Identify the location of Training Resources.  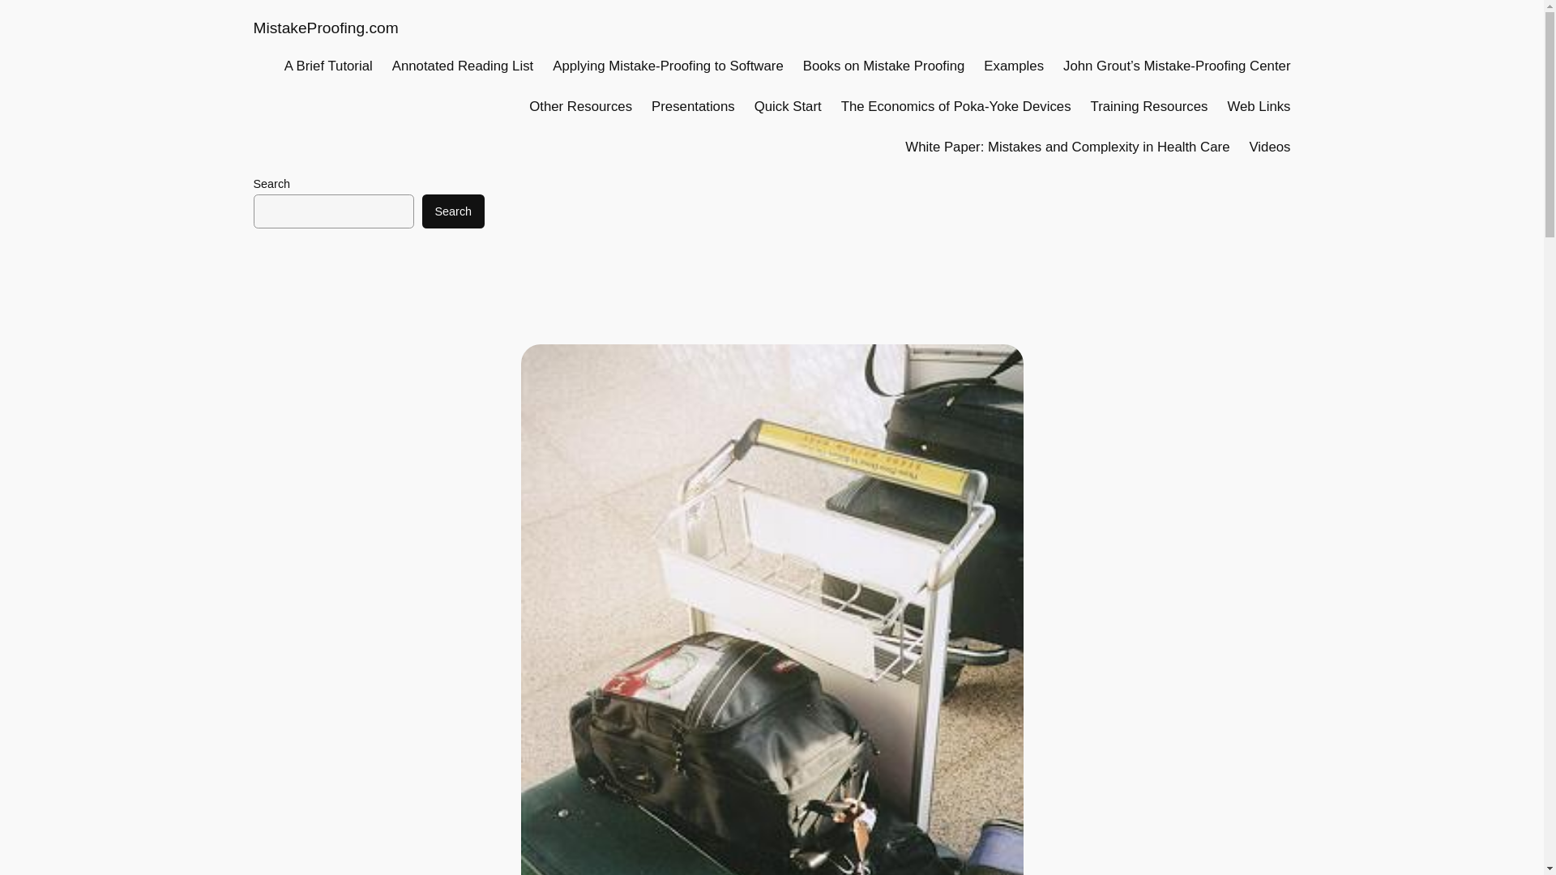
(1149, 106).